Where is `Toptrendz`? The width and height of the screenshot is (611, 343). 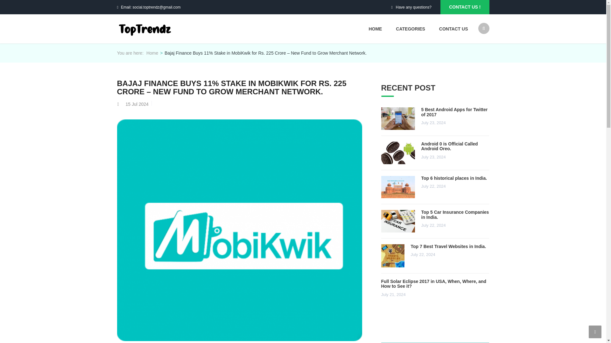
Toptrendz is located at coordinates (152, 53).